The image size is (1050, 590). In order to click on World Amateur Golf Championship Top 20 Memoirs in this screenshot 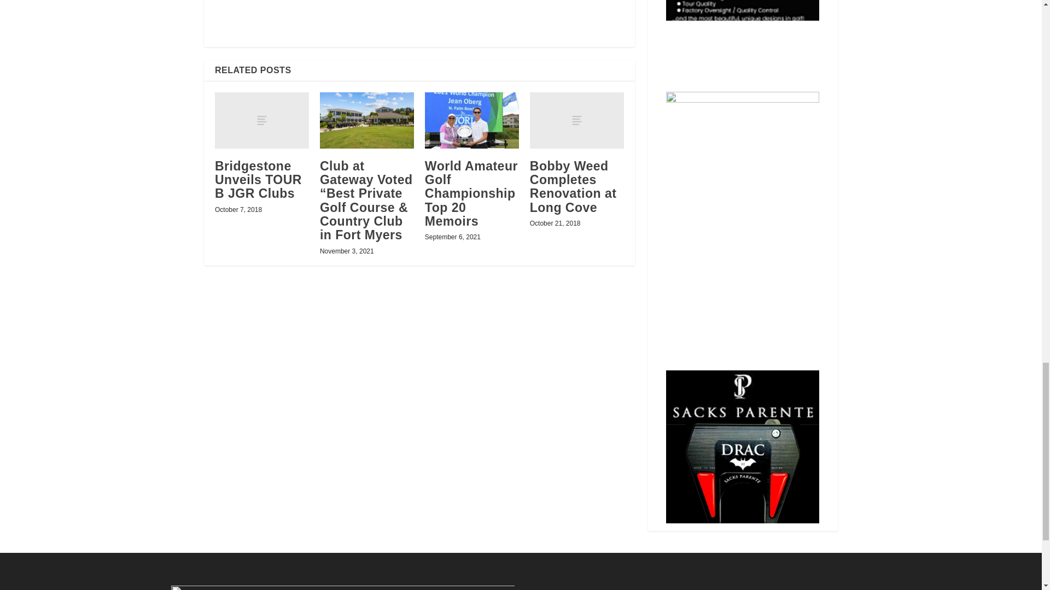, I will do `click(471, 120)`.